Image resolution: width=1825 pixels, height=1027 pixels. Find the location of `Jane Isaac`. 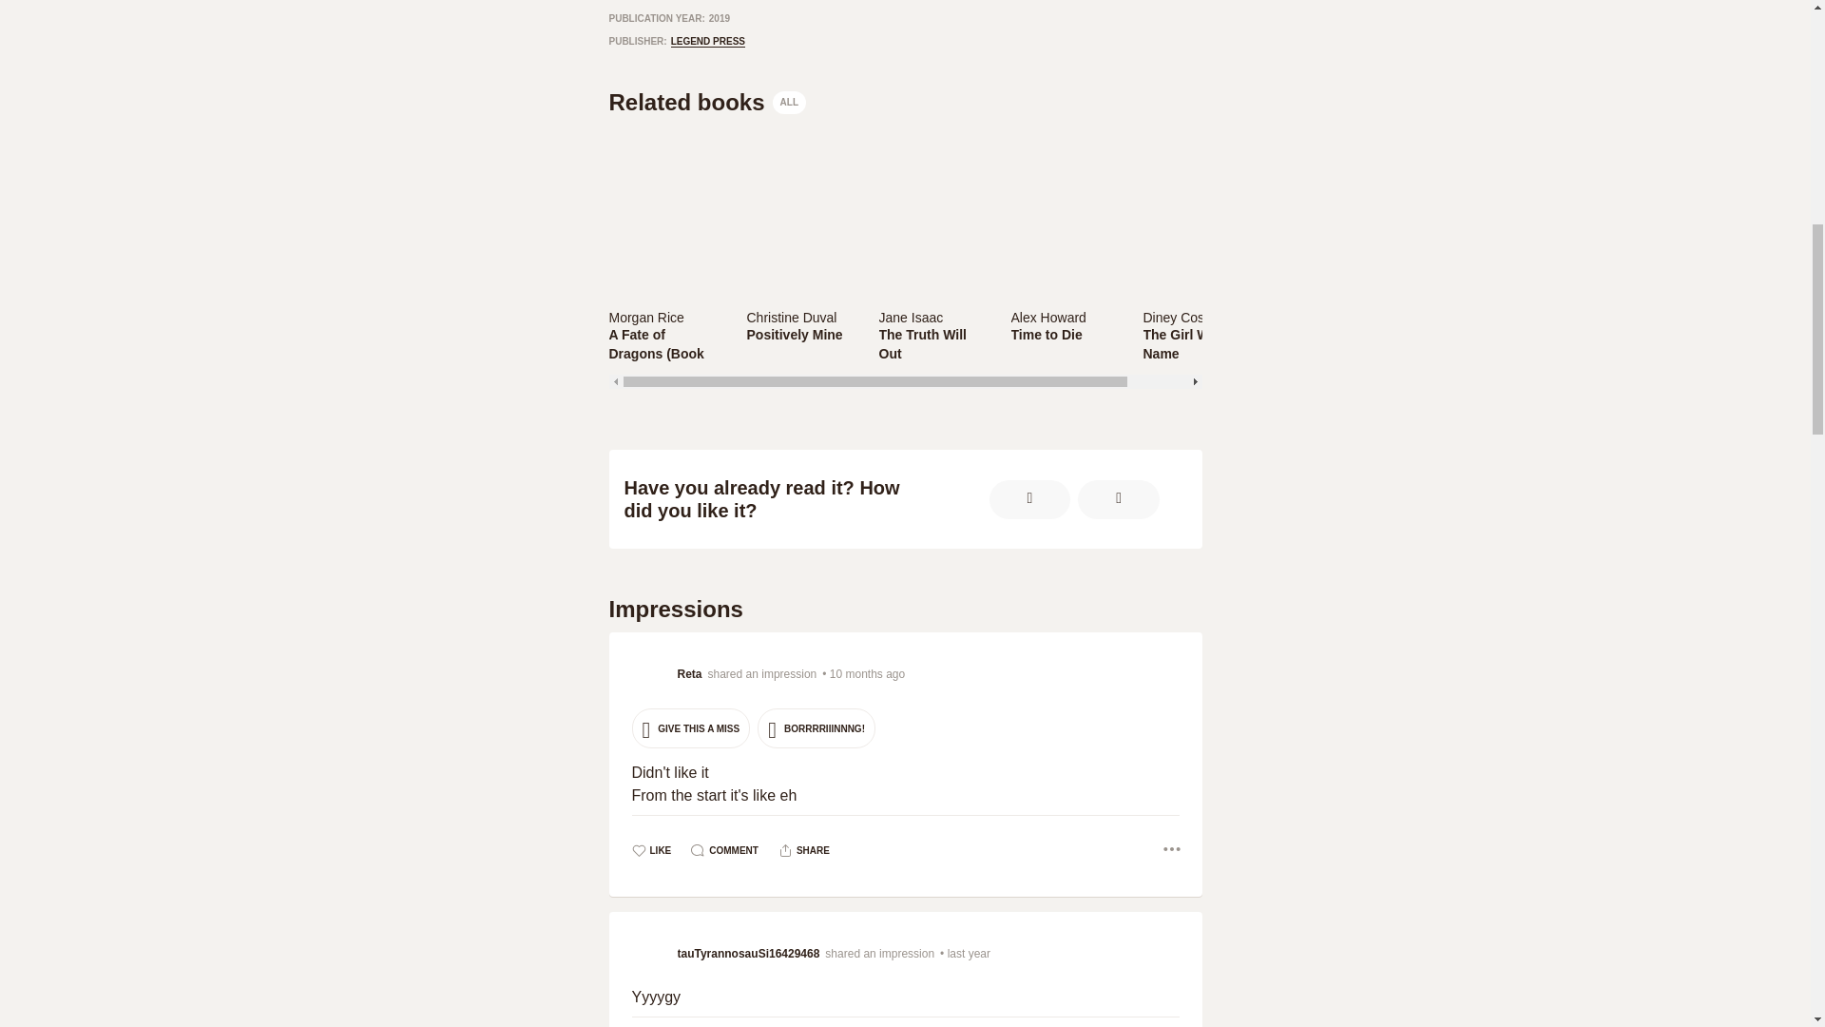

Jane Isaac is located at coordinates (932, 317).